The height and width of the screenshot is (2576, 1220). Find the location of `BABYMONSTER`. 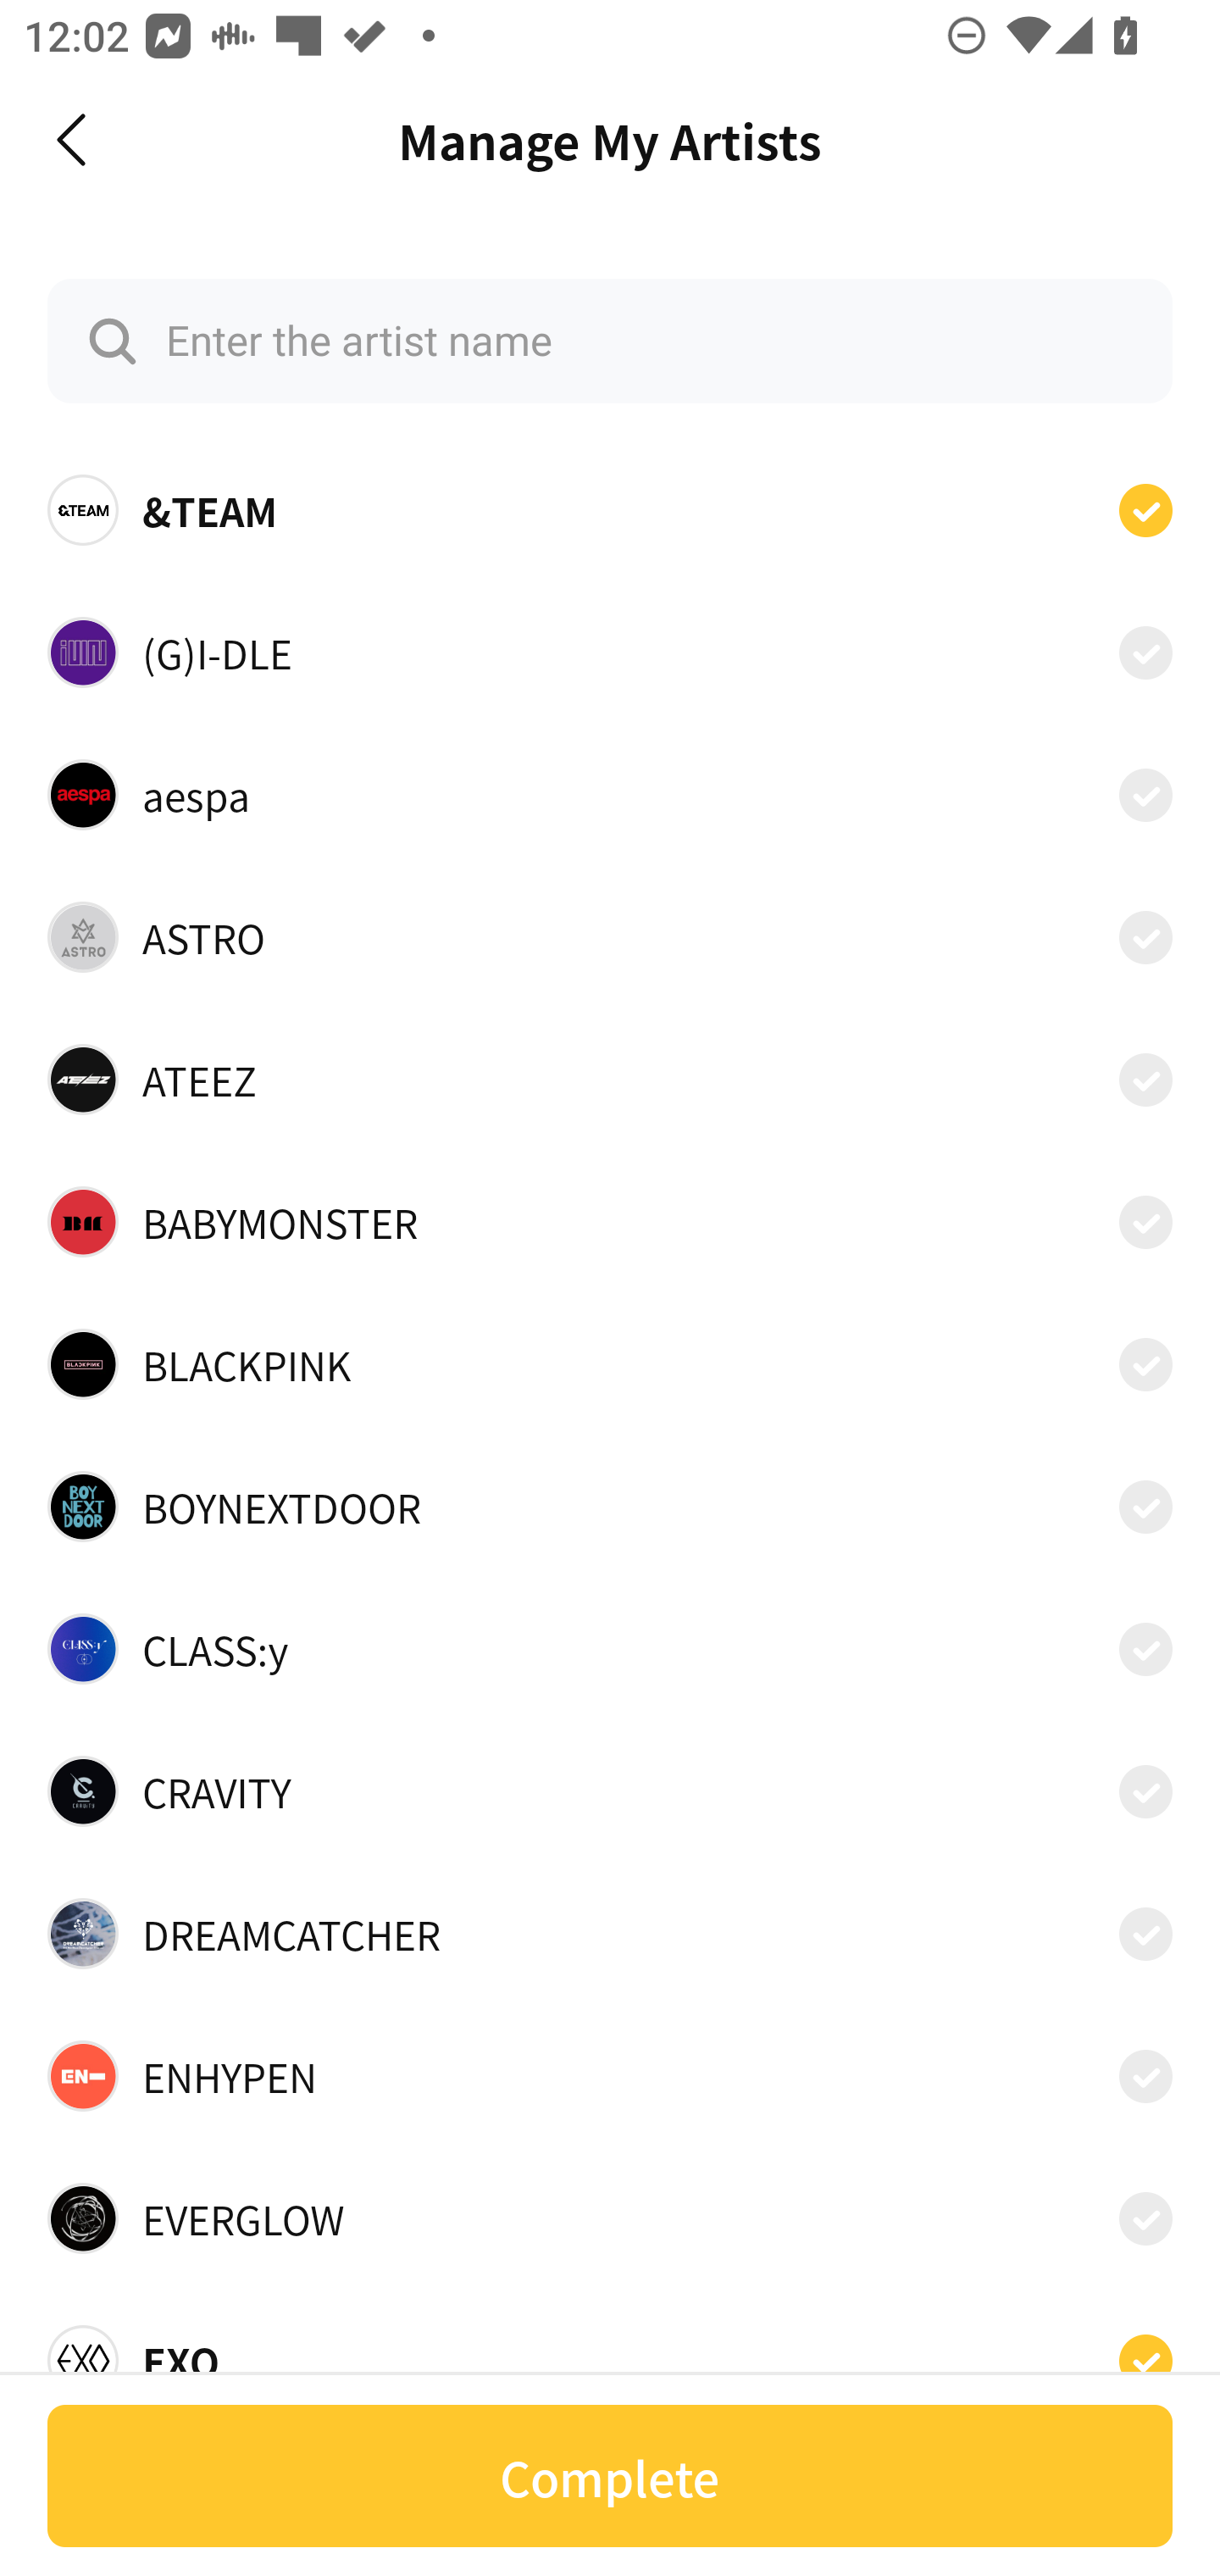

BABYMONSTER is located at coordinates (610, 1222).